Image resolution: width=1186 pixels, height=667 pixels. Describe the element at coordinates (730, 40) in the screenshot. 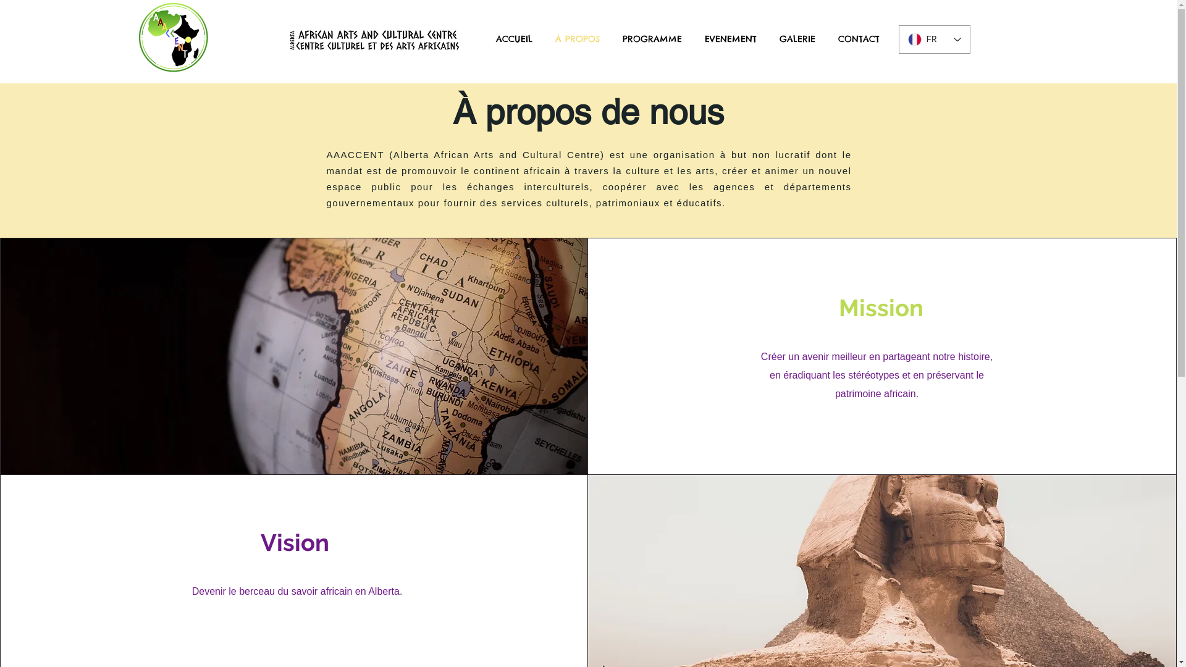

I see `EVENEMENT` at that location.